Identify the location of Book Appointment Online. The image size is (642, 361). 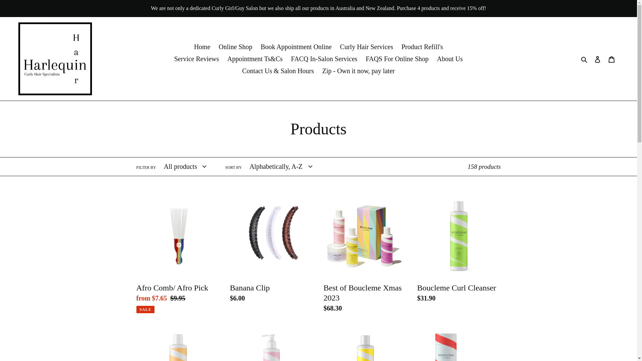
(296, 47).